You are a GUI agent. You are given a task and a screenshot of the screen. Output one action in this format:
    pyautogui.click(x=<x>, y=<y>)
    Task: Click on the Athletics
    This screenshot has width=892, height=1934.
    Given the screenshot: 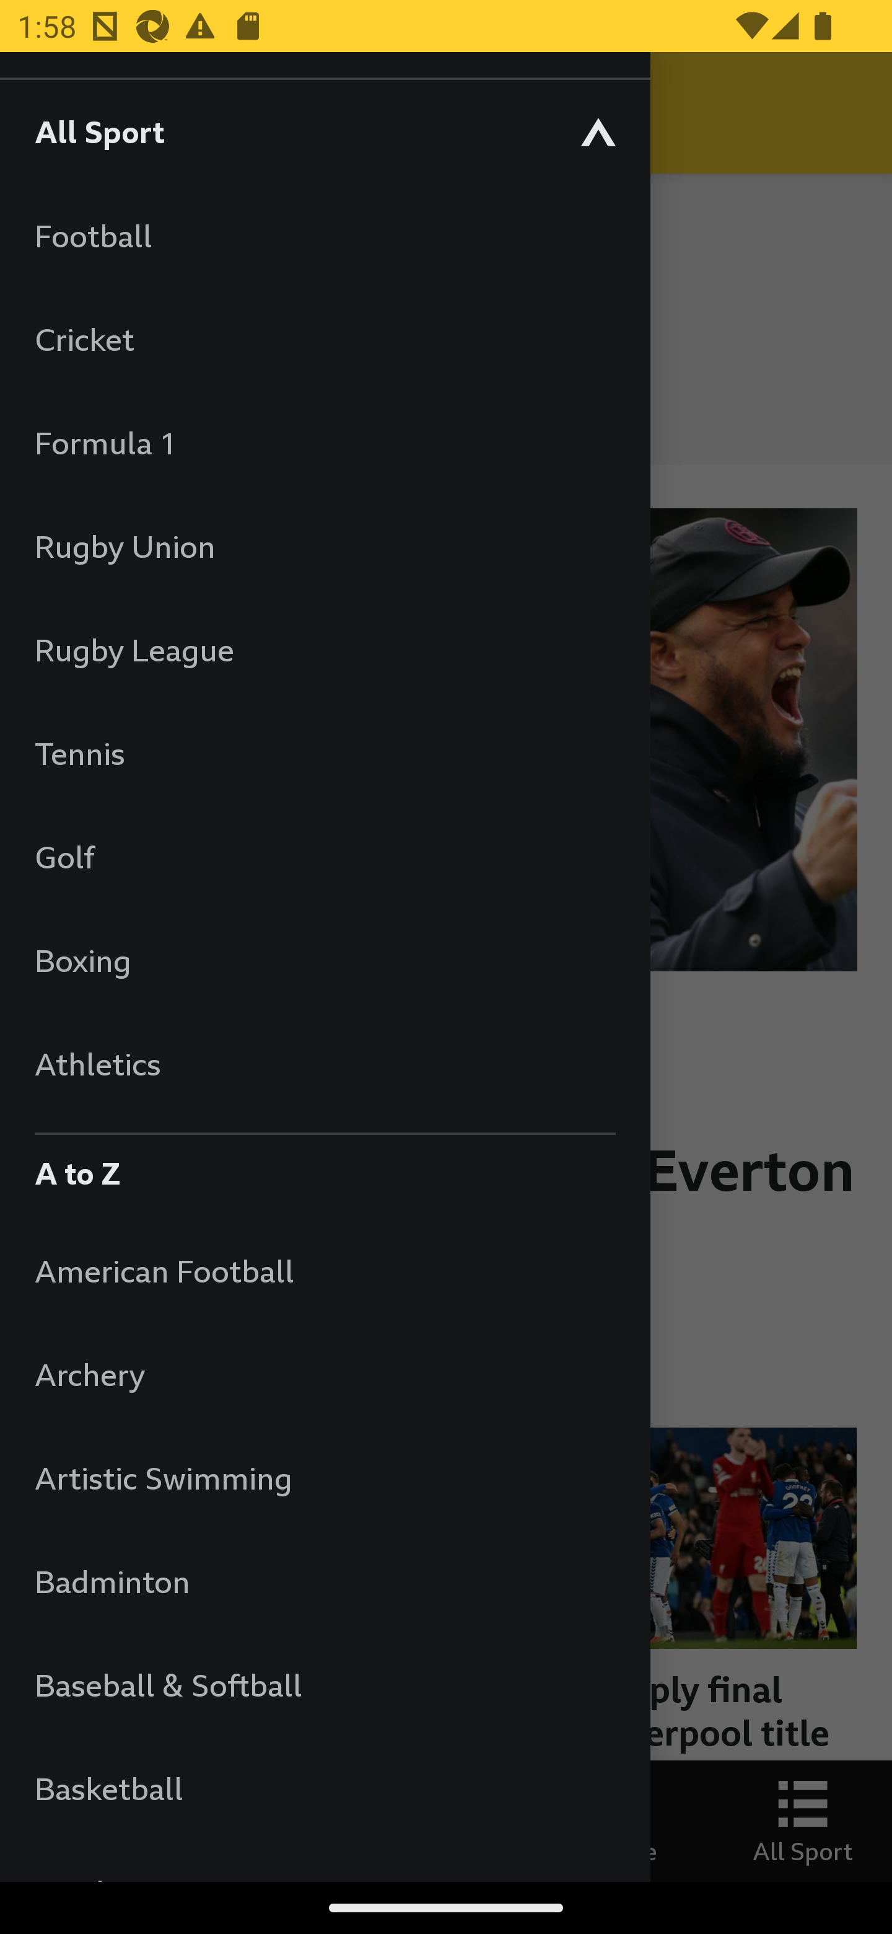 What is the action you would take?
    pyautogui.click(x=325, y=1064)
    